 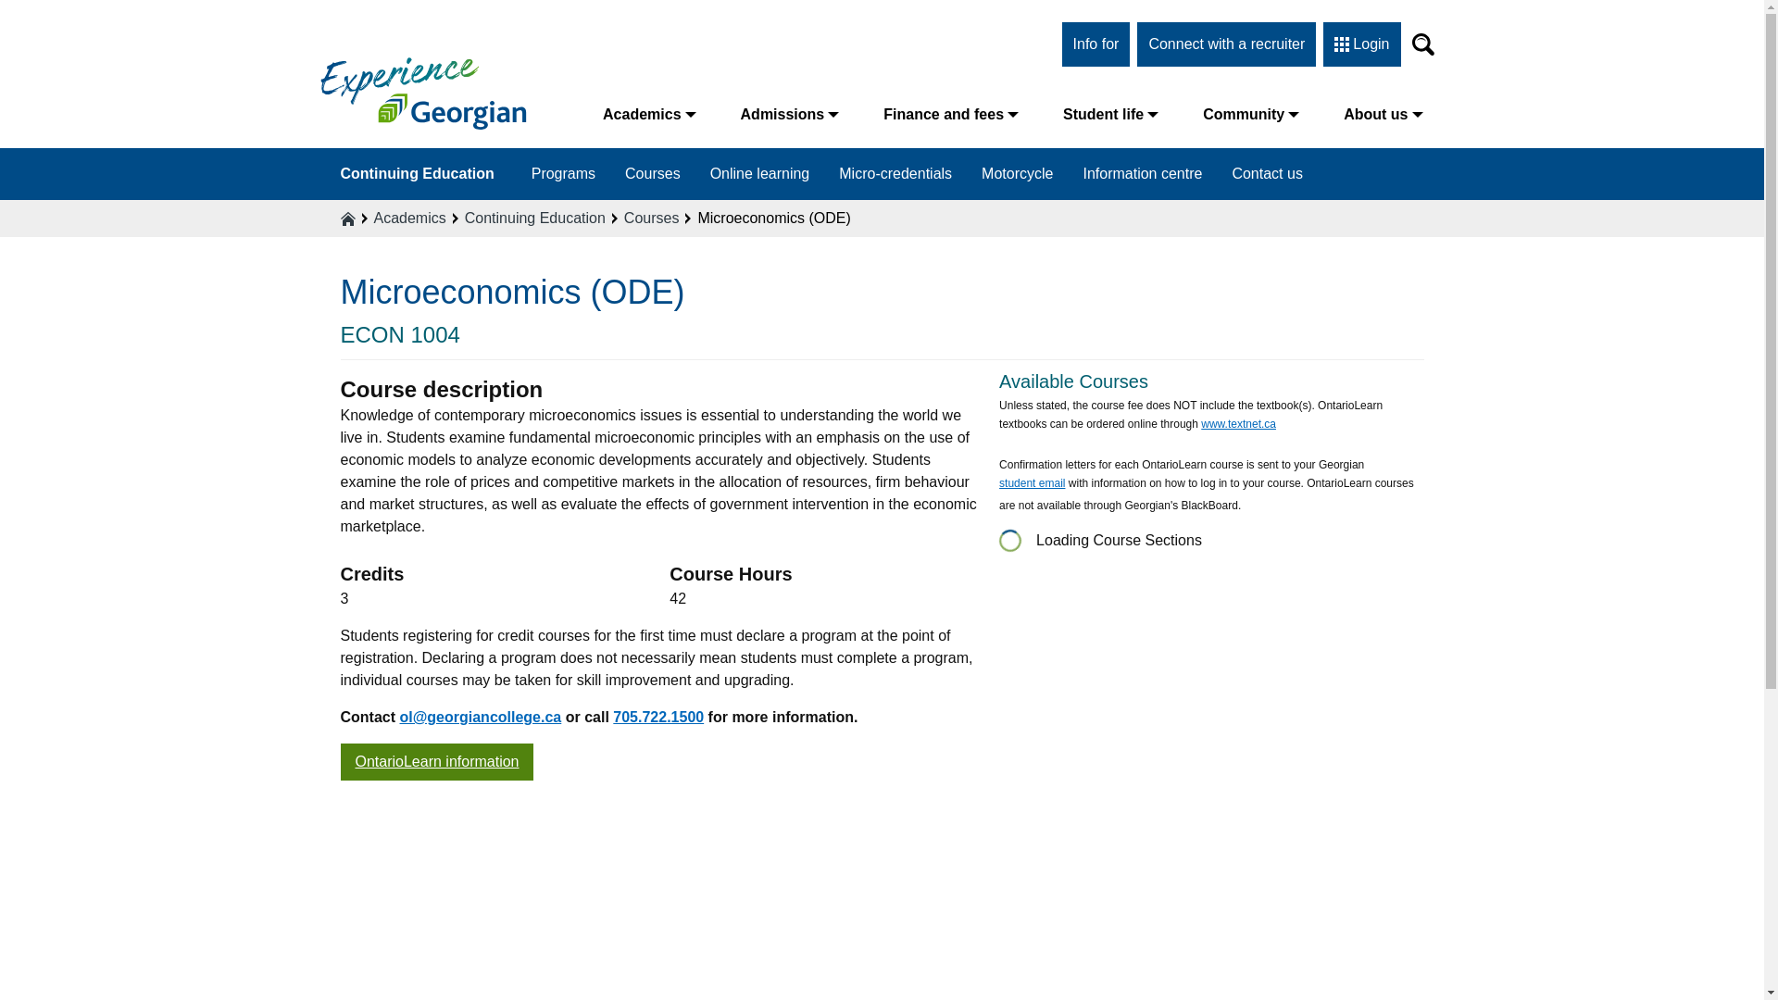 What do you see at coordinates (437, 762) in the screenshot?
I see `OntarioLearn` at bounding box center [437, 762].